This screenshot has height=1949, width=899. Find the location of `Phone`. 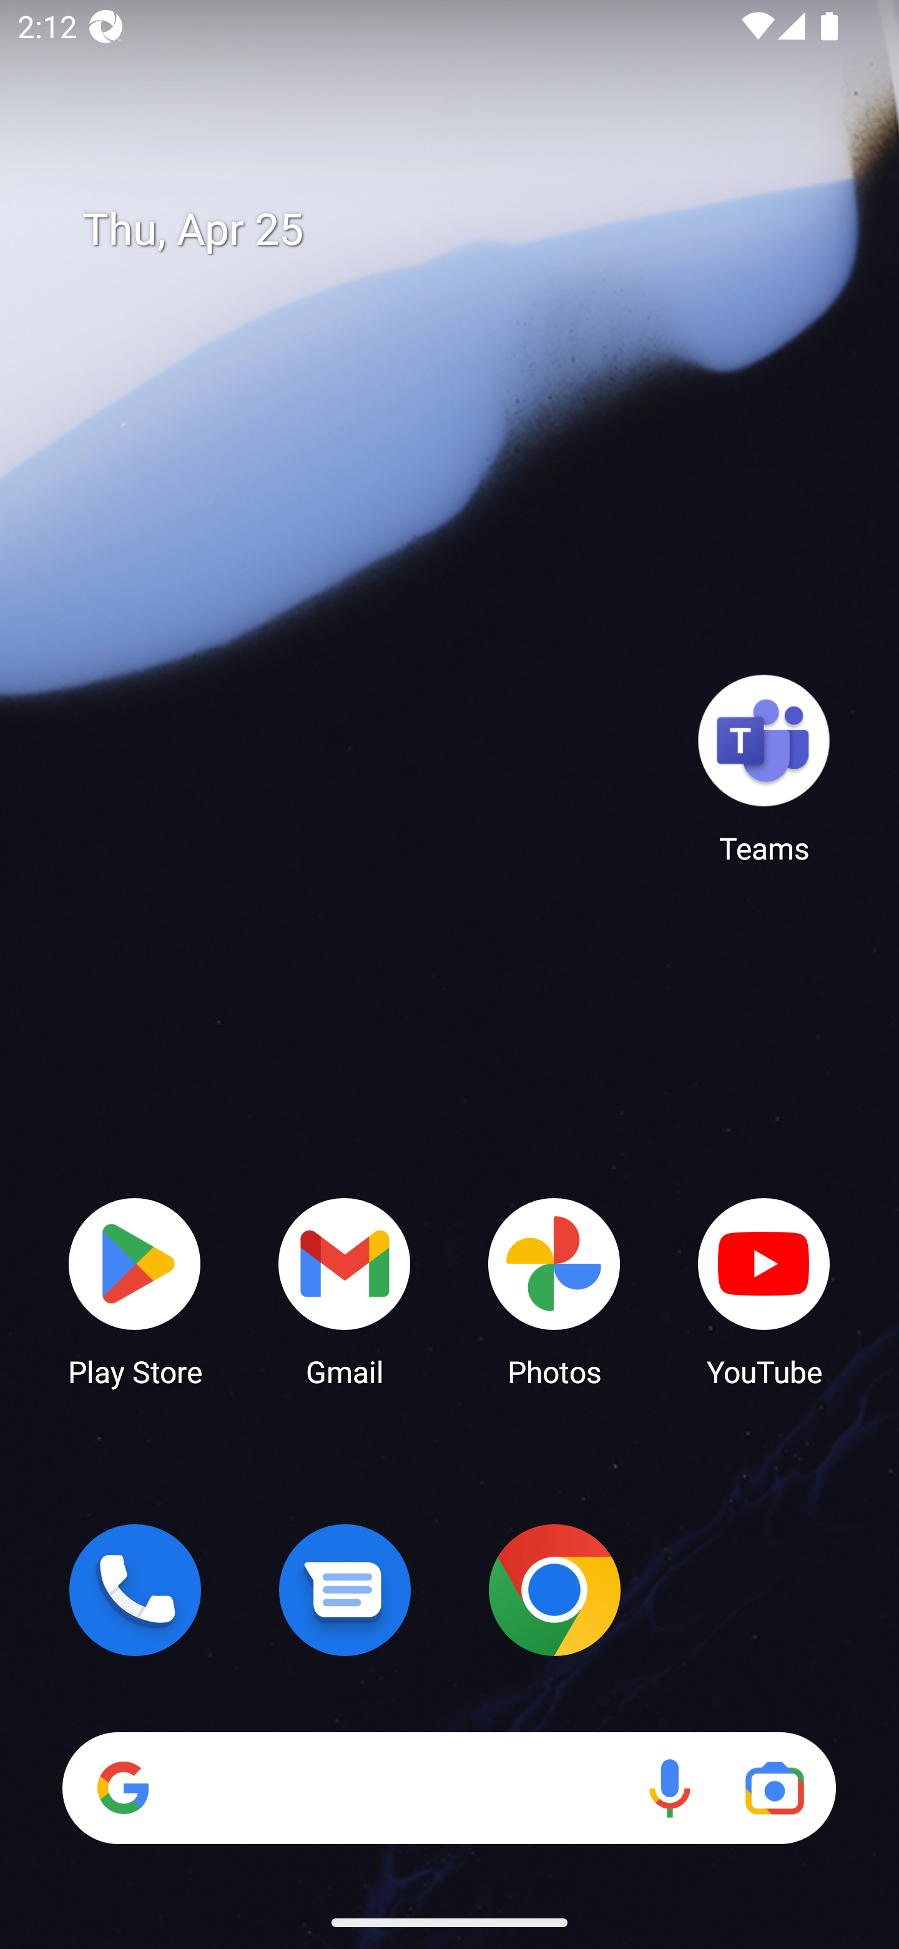

Phone is located at coordinates (135, 1590).